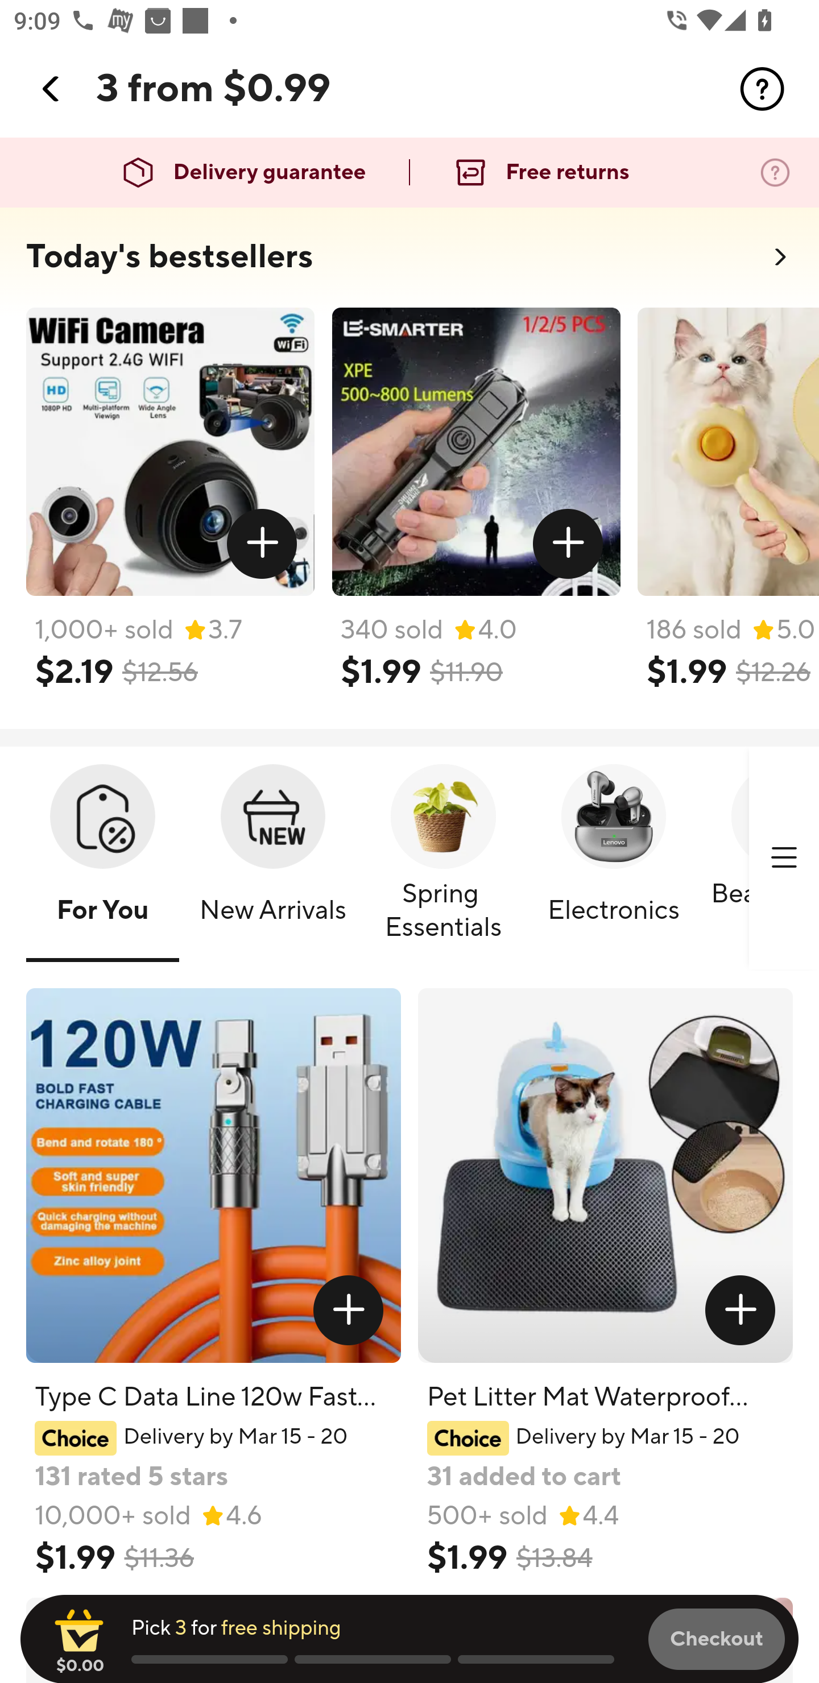 This screenshot has height=1683, width=819. What do you see at coordinates (348, 1310) in the screenshot?
I see `` at bounding box center [348, 1310].